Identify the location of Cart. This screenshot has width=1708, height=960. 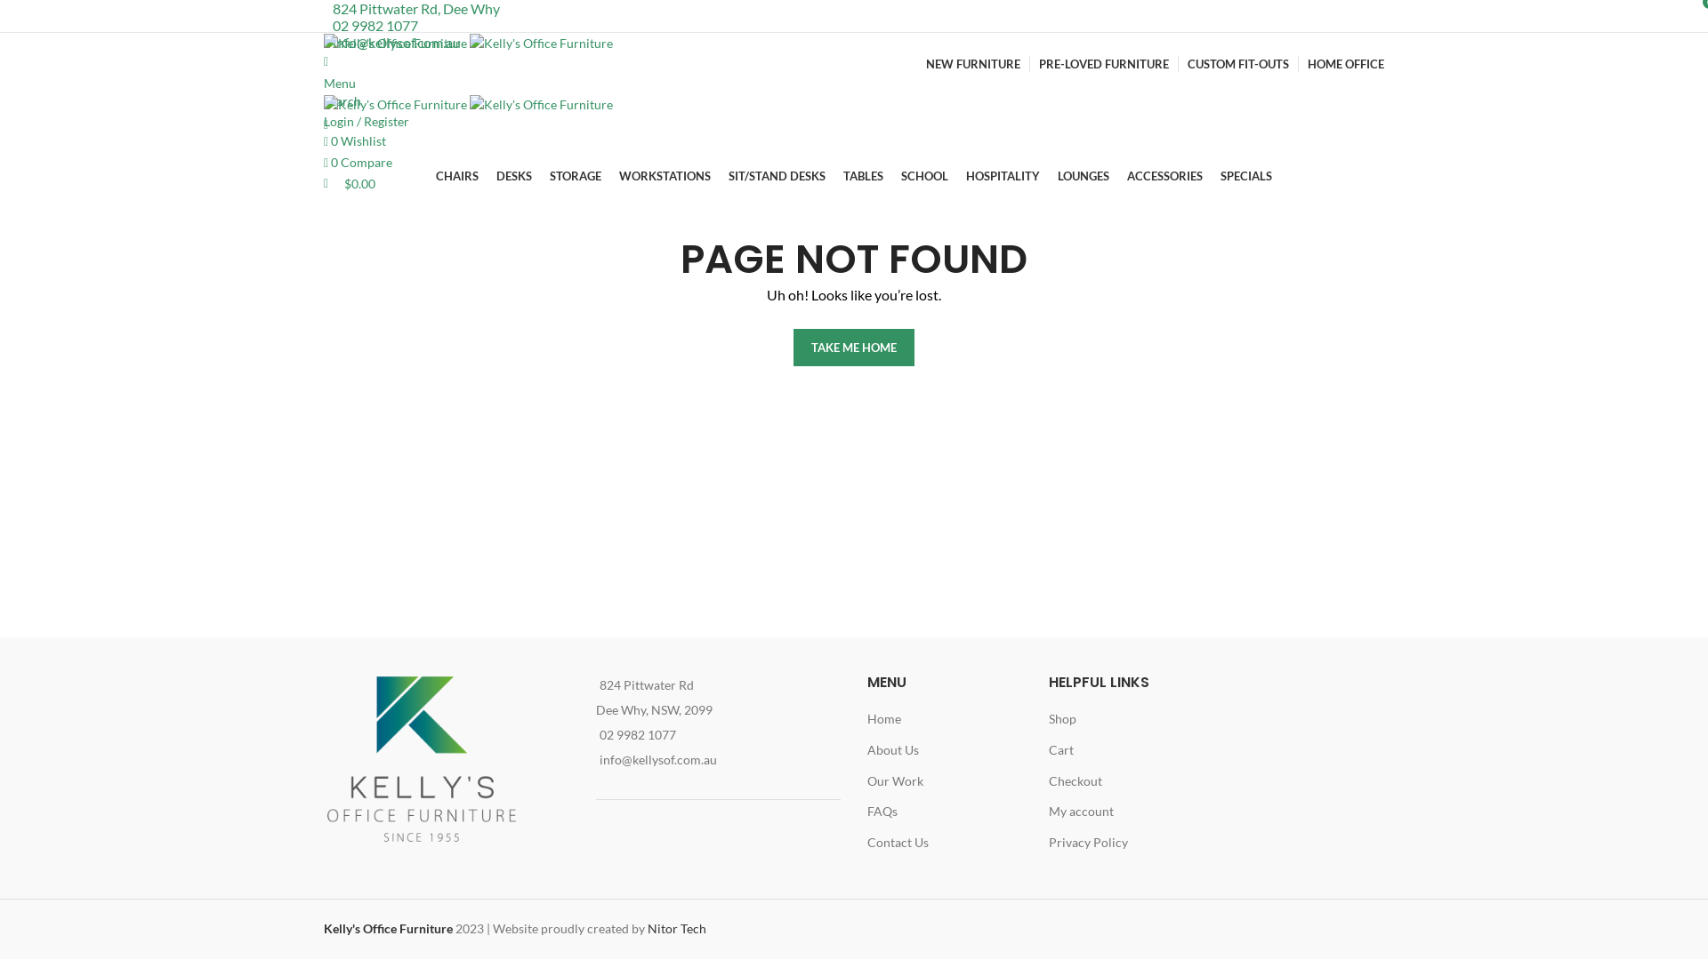
(1062, 750).